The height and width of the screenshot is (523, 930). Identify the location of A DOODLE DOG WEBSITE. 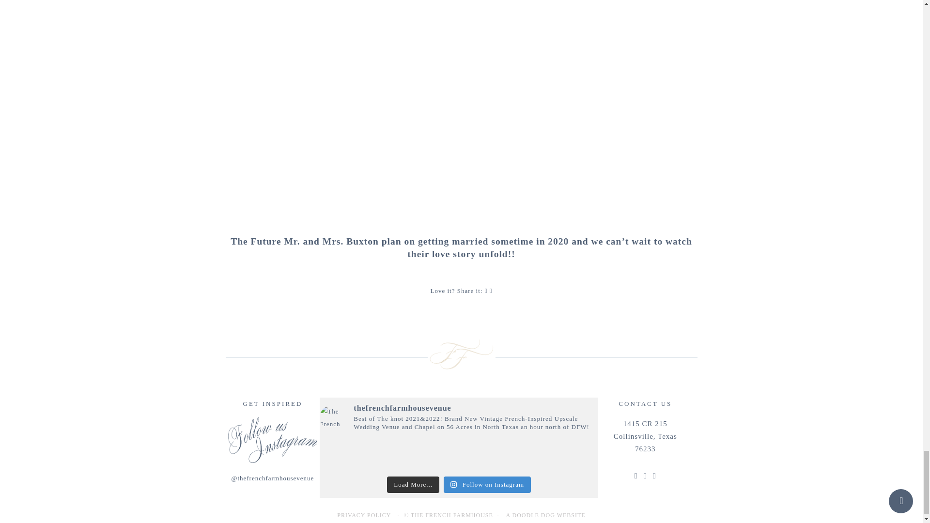
(545, 515).